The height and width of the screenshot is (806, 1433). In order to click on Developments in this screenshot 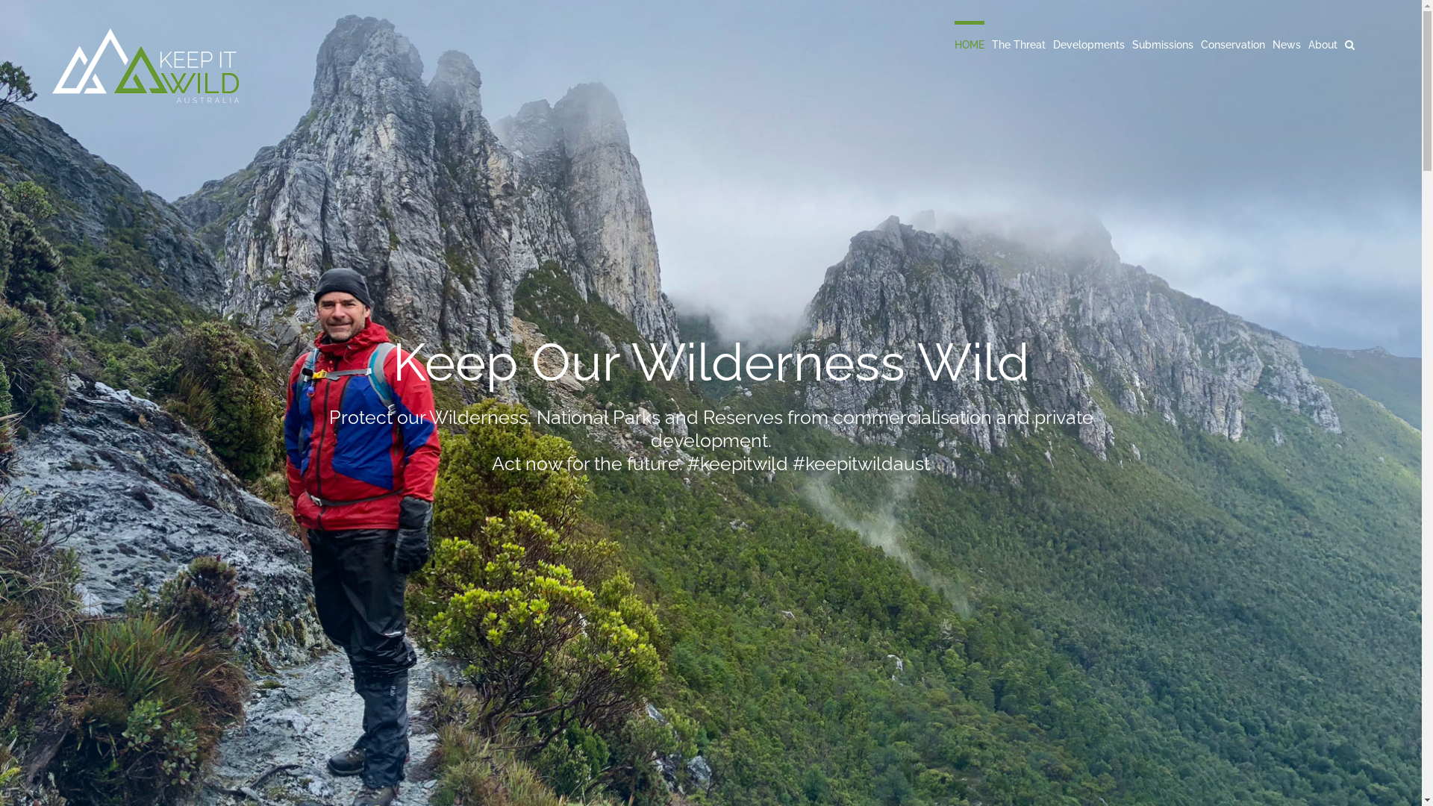, I will do `click(1089, 43)`.